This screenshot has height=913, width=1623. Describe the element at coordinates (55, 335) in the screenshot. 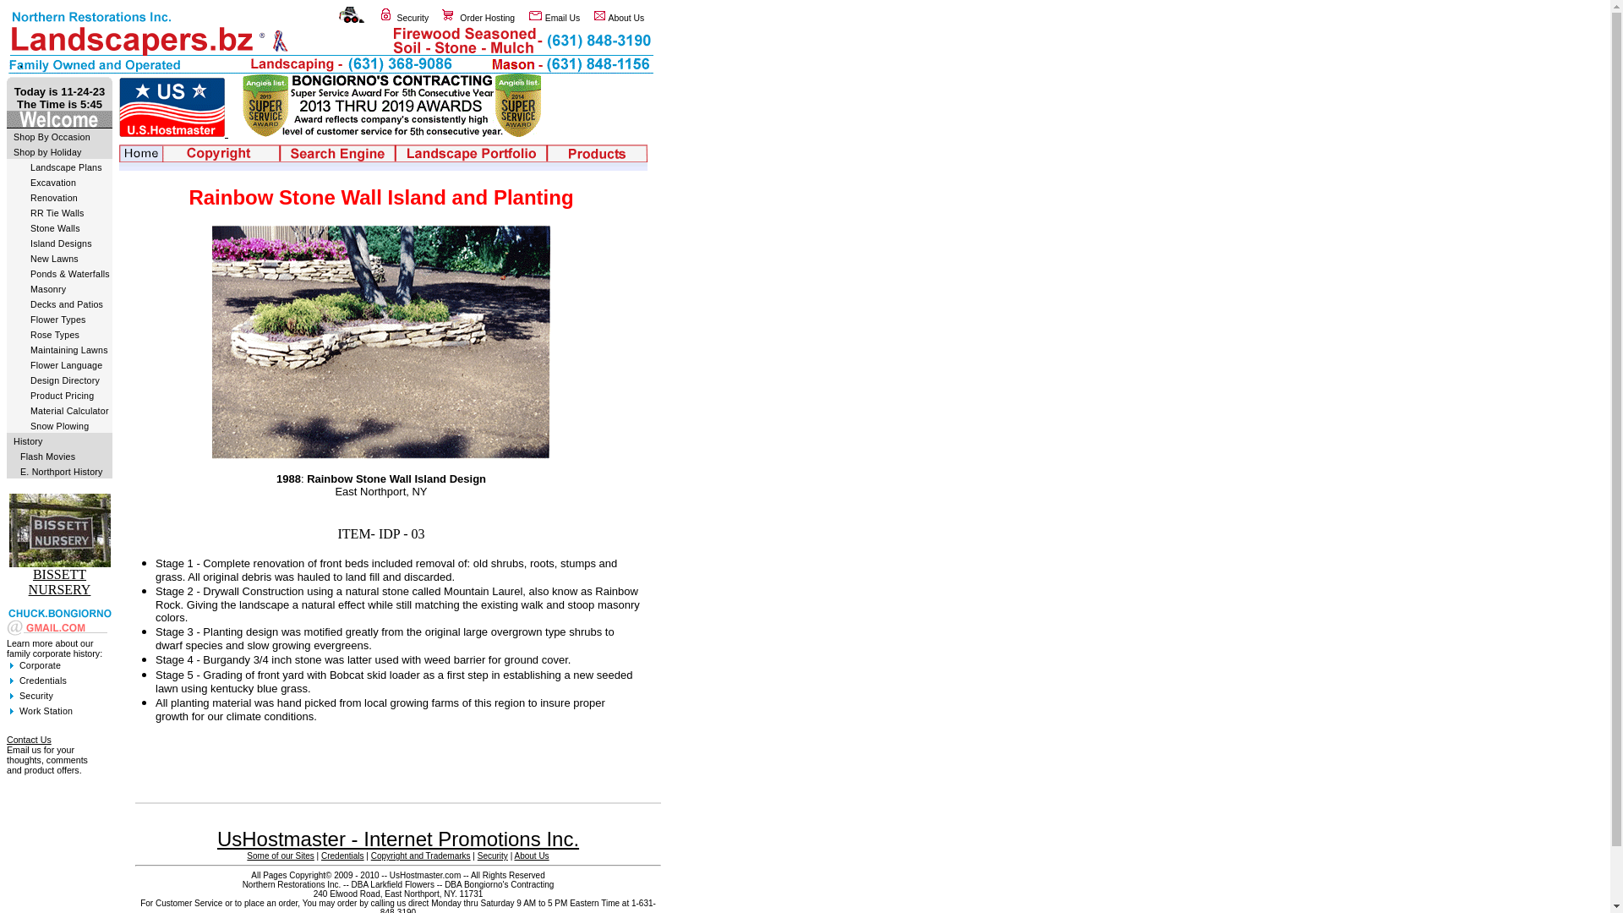

I see `Rose Types` at that location.